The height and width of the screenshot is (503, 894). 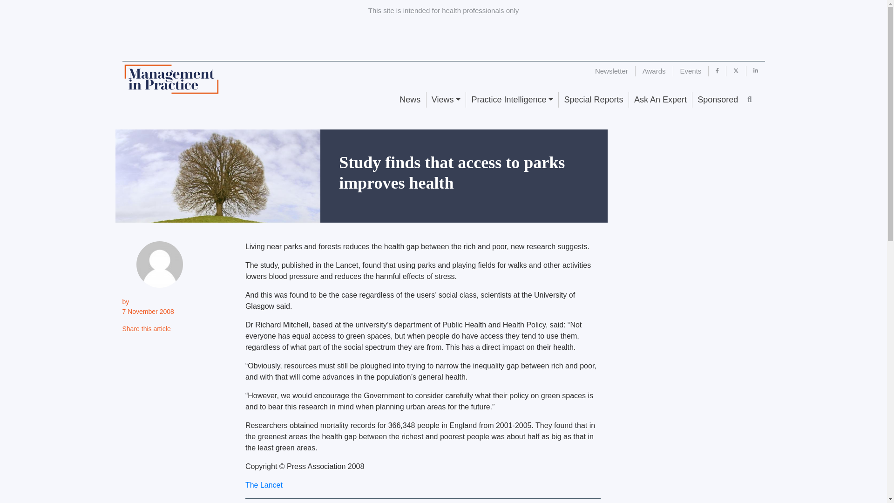 What do you see at coordinates (654, 71) in the screenshot?
I see `Awards` at bounding box center [654, 71].